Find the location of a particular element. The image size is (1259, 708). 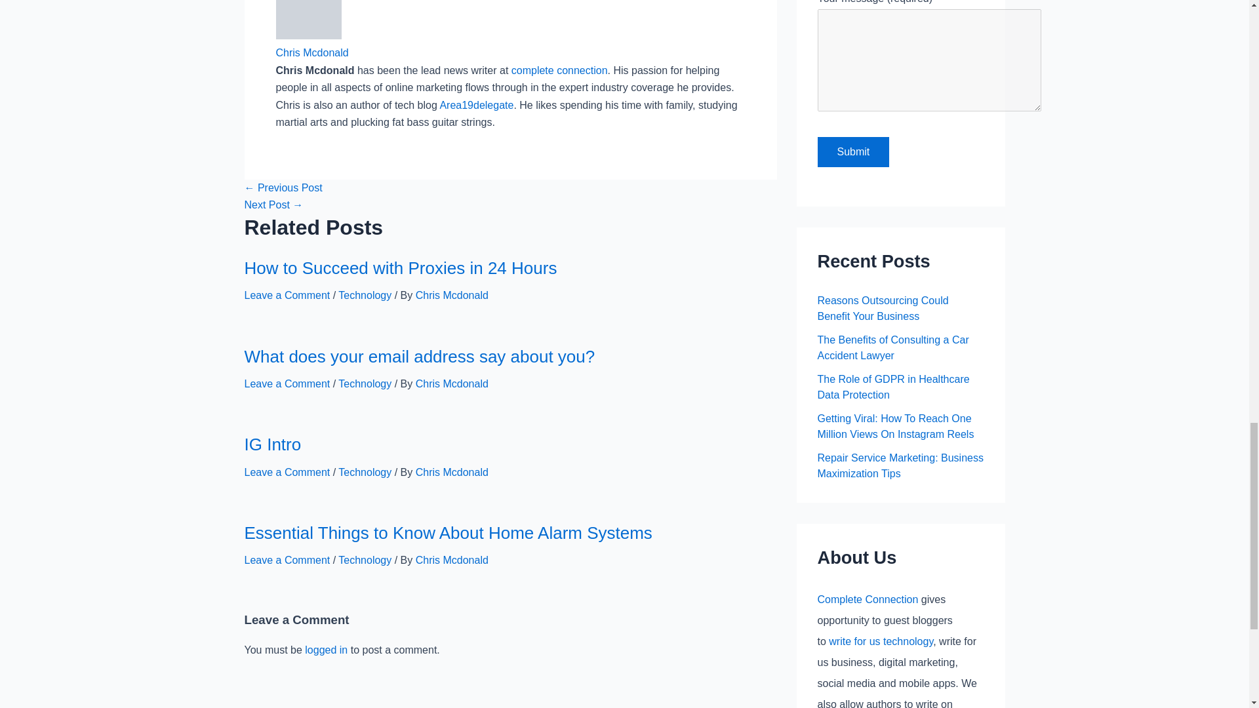

Submit is located at coordinates (852, 152).